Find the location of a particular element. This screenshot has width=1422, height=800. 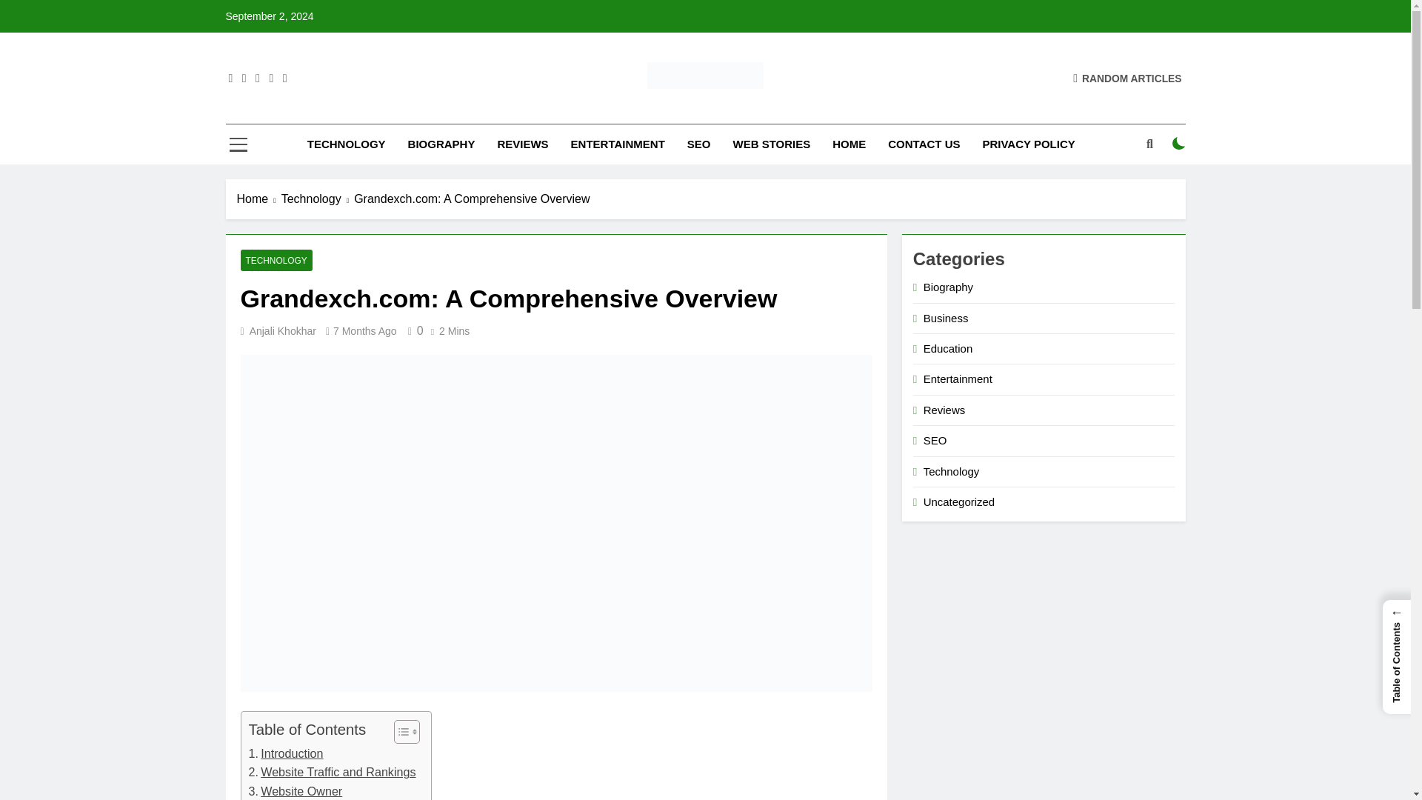

Blogg is located at coordinates (510, 110).